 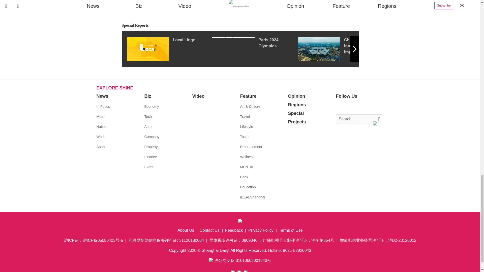 I want to click on Local Lingo, so click(x=169, y=49).